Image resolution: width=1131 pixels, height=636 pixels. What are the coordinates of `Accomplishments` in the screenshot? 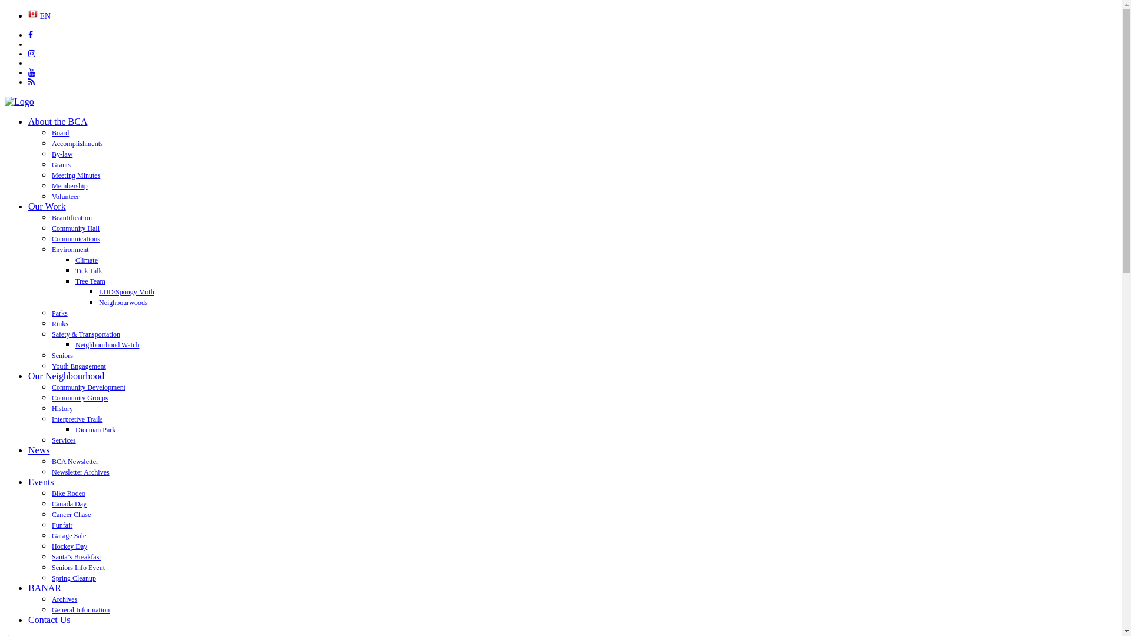 It's located at (78, 144).